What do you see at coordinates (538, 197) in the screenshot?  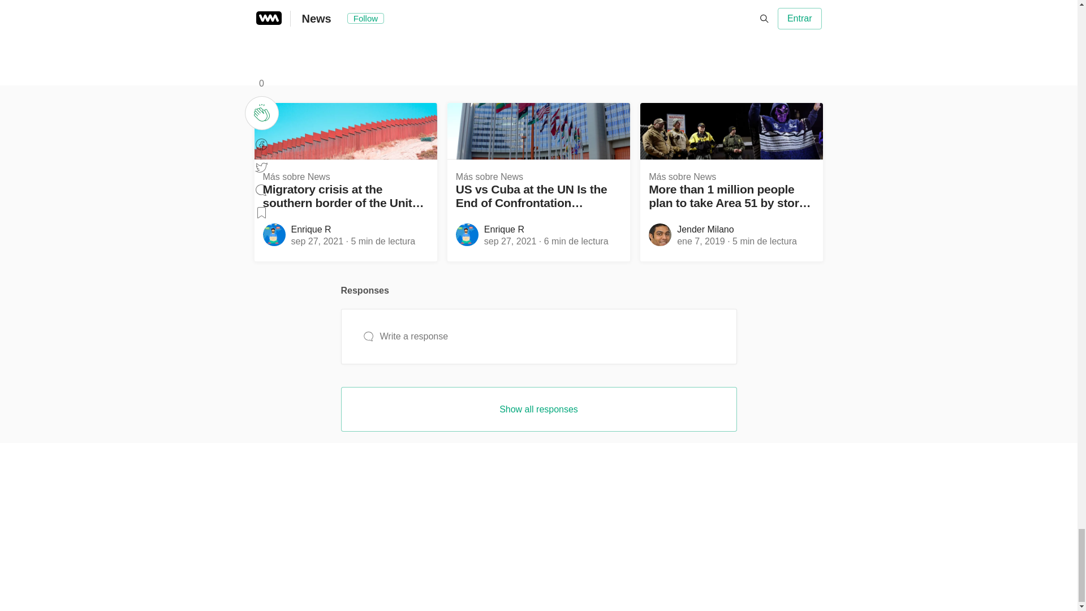 I see `US vs Cuba at the UN Is the End of Confrontation Needing?` at bounding box center [538, 197].